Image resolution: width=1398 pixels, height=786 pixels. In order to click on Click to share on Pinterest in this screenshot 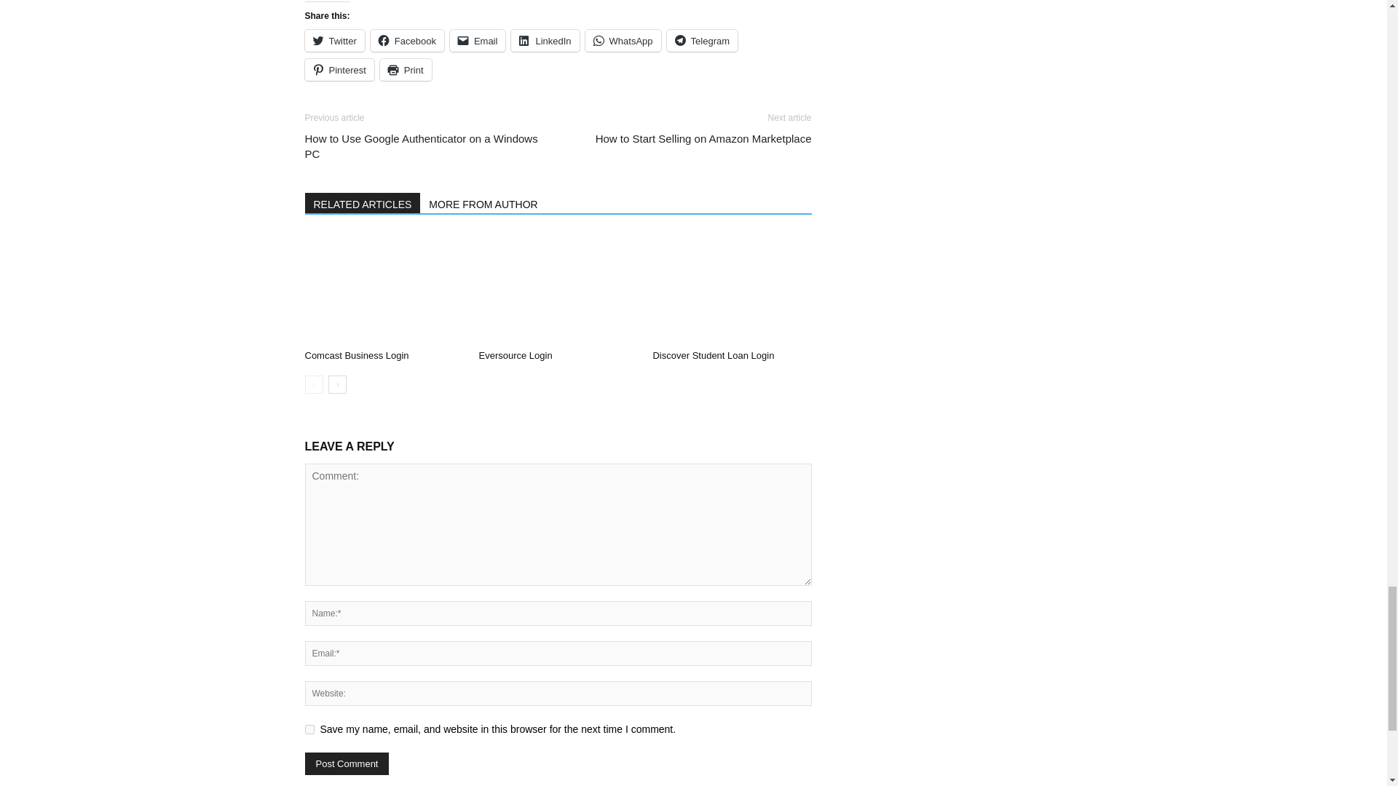, I will do `click(339, 70)`.